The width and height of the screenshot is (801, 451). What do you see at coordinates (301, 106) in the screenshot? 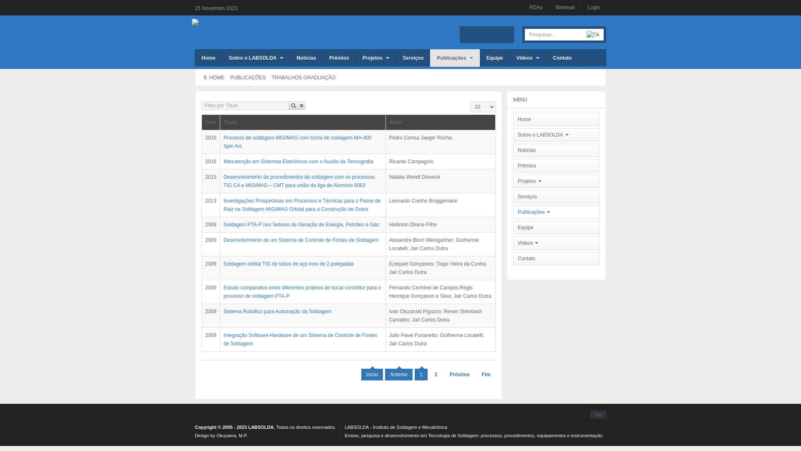
I see `Limpar` at bounding box center [301, 106].